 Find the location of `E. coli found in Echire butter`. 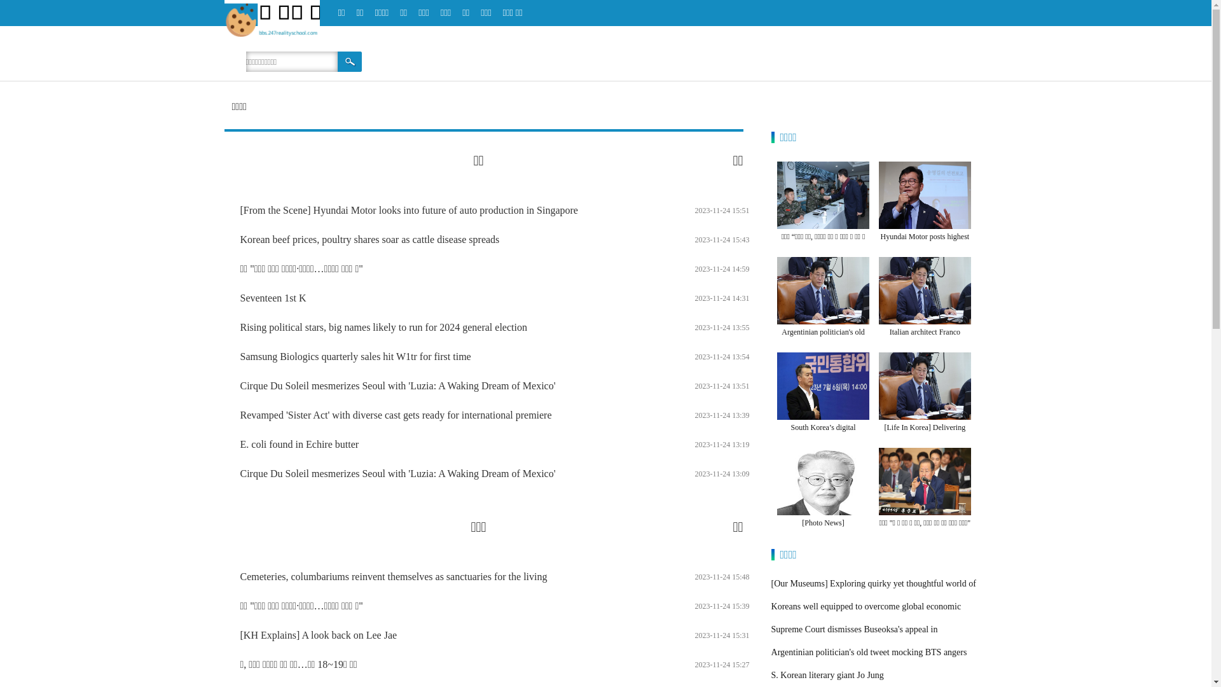

E. coli found in Echire butter is located at coordinates (300, 444).